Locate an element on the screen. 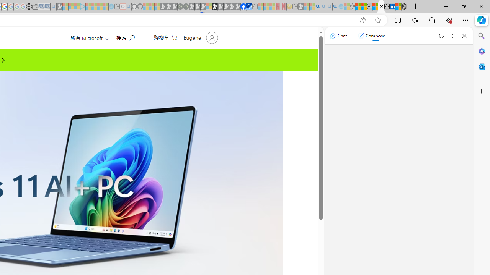  Nordace - Summer Adventures 2024 is located at coordinates (404, 7).